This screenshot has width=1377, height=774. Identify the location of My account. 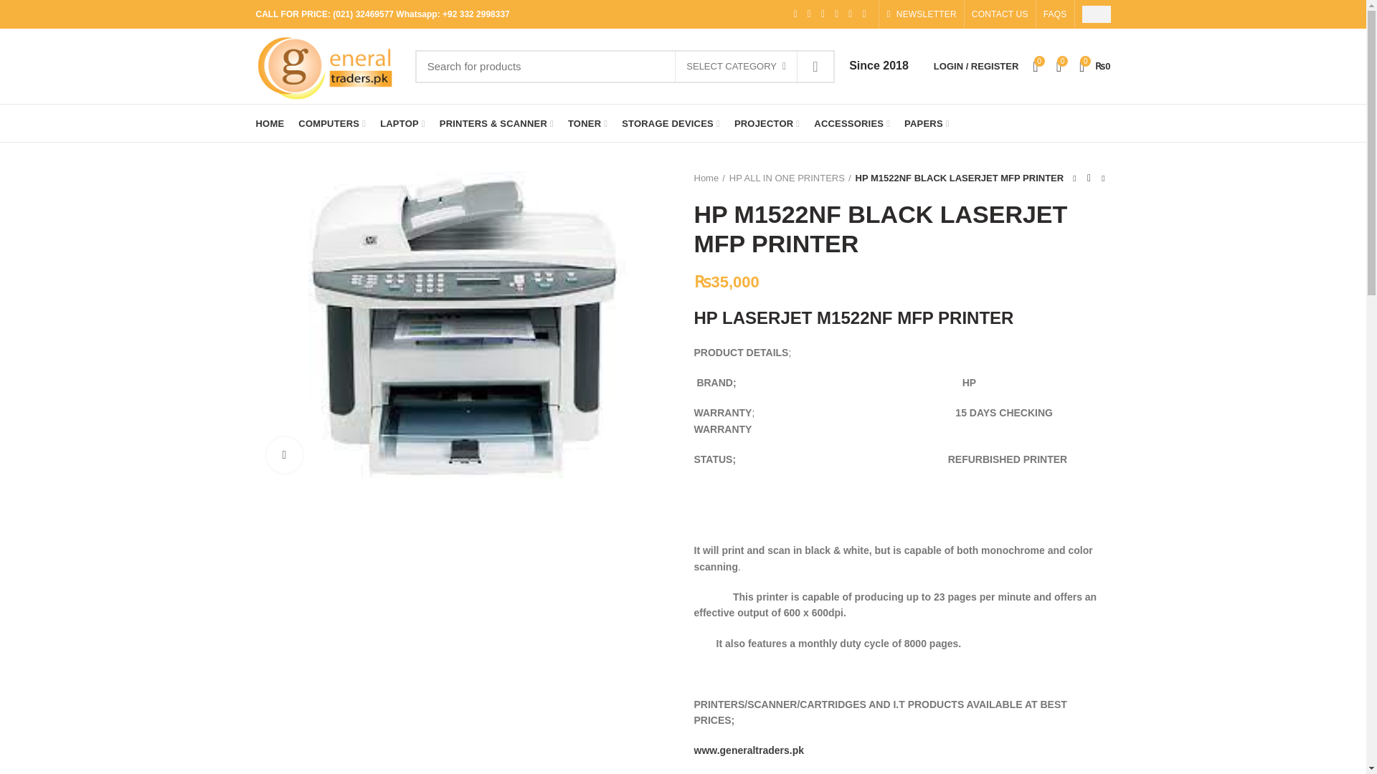
(976, 66).